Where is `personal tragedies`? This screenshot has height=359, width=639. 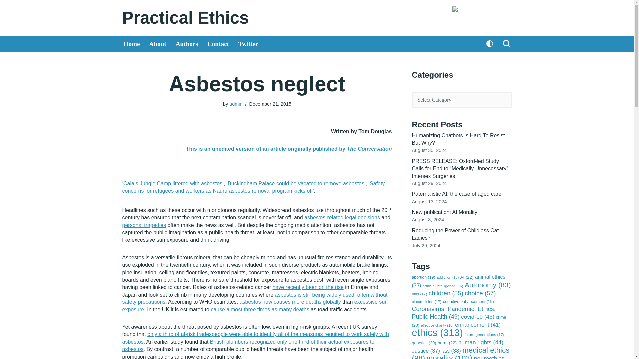 personal tragedies is located at coordinates (144, 225).